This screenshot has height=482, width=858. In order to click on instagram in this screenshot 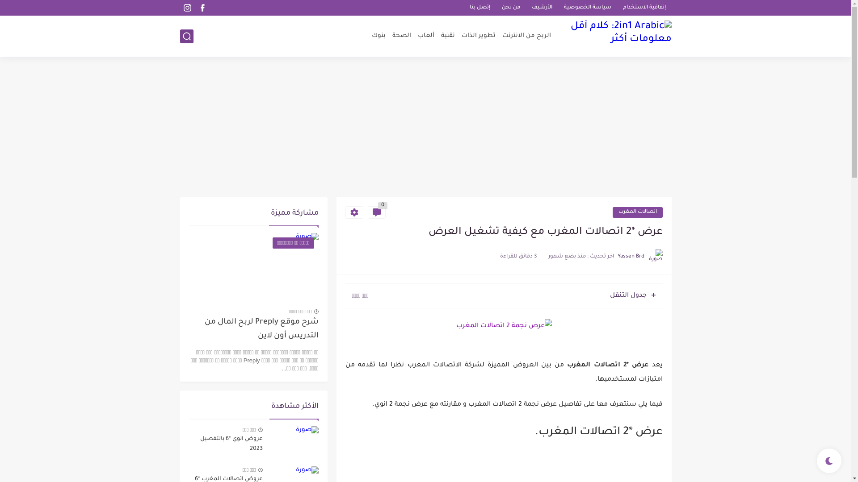, I will do `click(188, 8)`.